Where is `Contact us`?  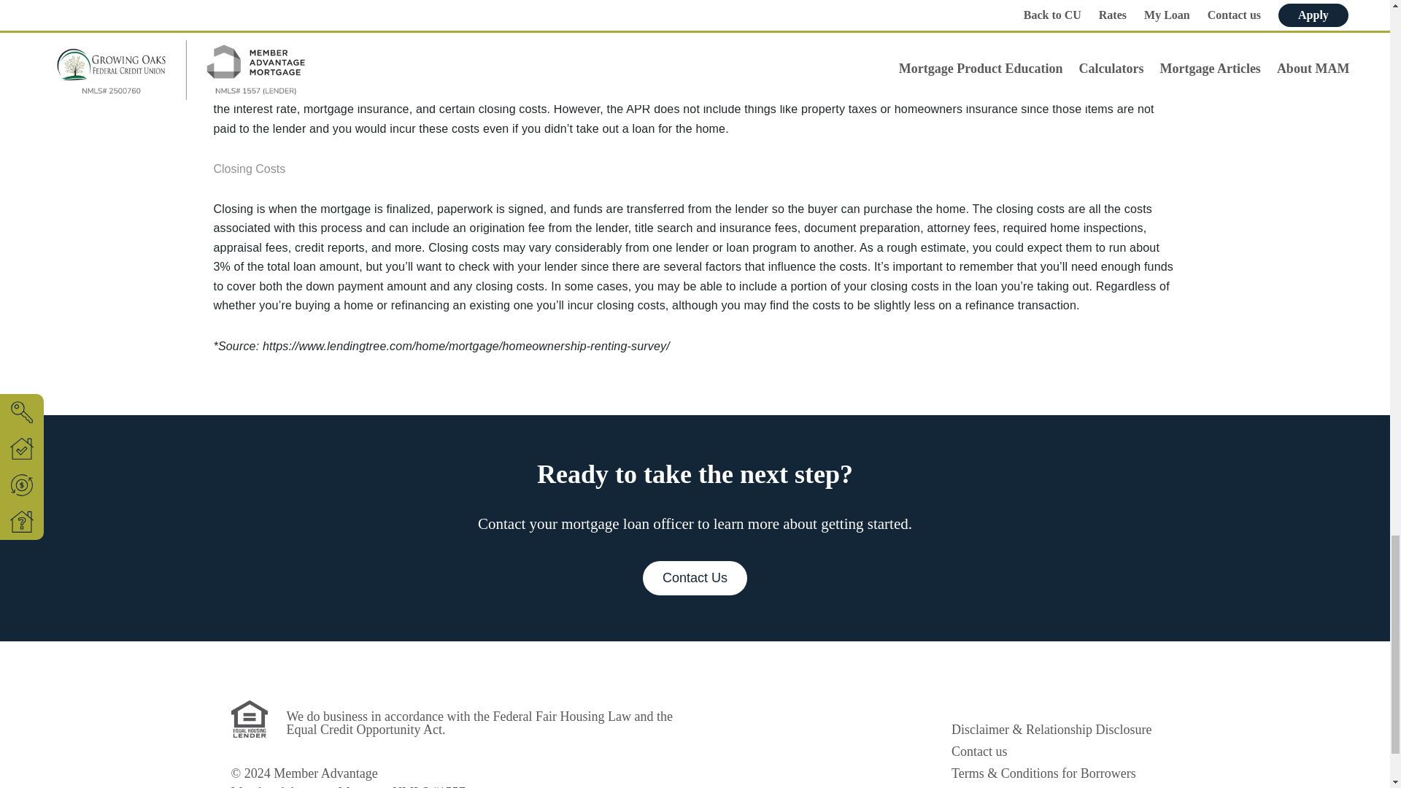 Contact us is located at coordinates (979, 752).